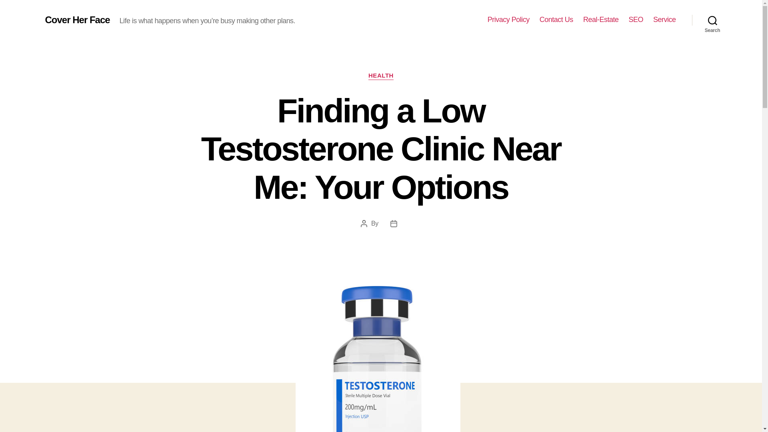 This screenshot has height=432, width=768. What do you see at coordinates (601, 20) in the screenshot?
I see `Real-Estate` at bounding box center [601, 20].